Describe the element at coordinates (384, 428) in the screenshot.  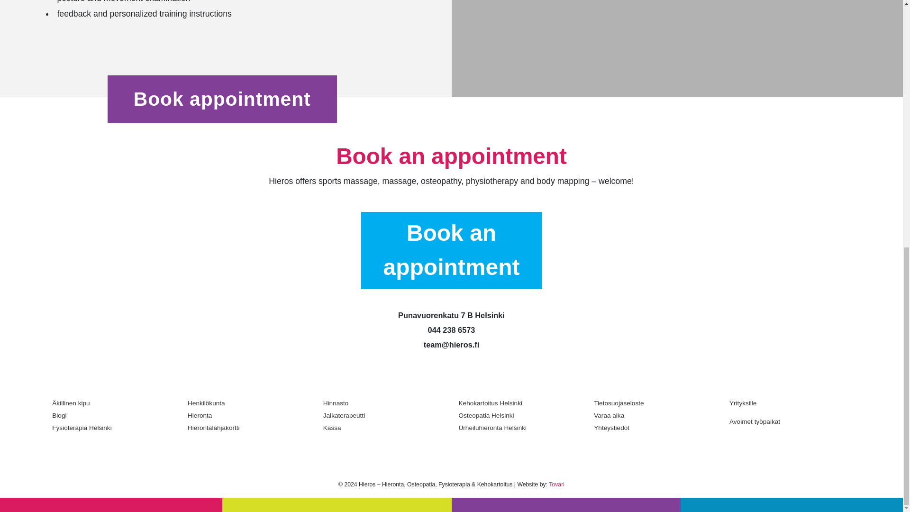
I see `Kassa` at that location.